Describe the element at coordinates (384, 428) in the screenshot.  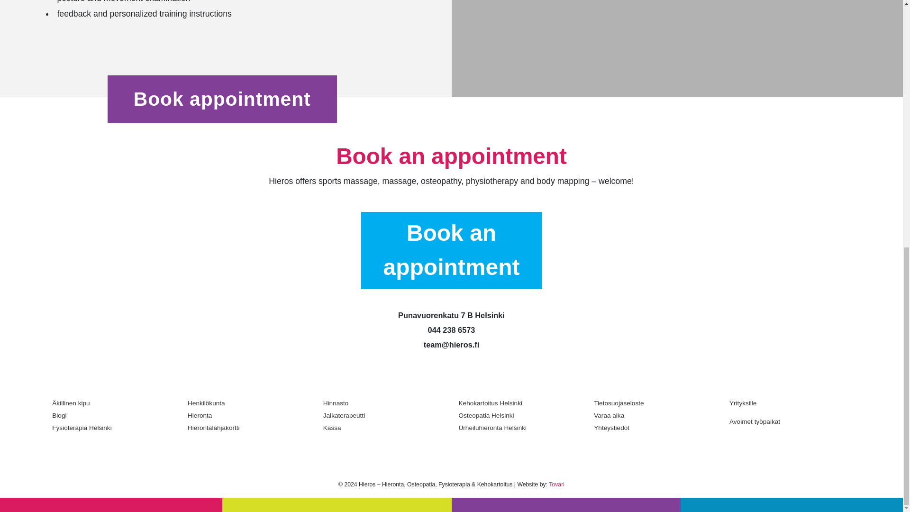
I see `Kassa` at that location.